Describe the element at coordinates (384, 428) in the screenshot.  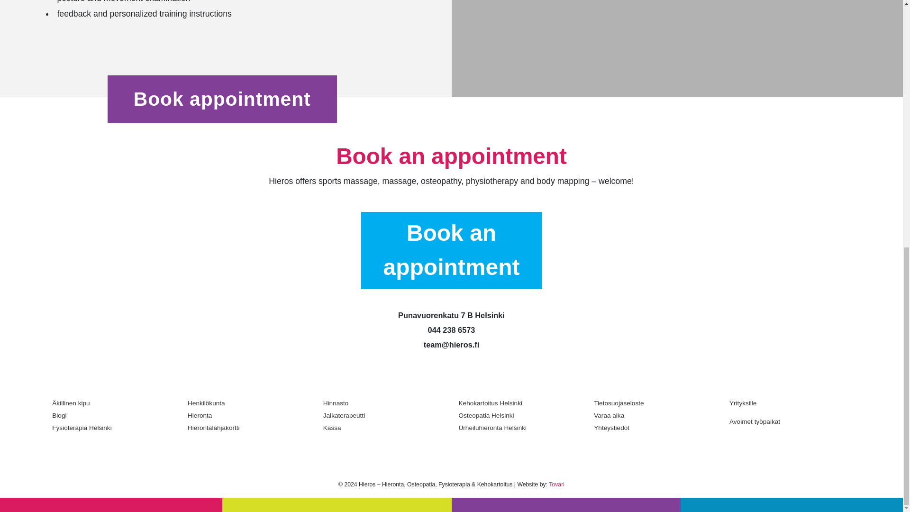
I see `Kassa` at that location.